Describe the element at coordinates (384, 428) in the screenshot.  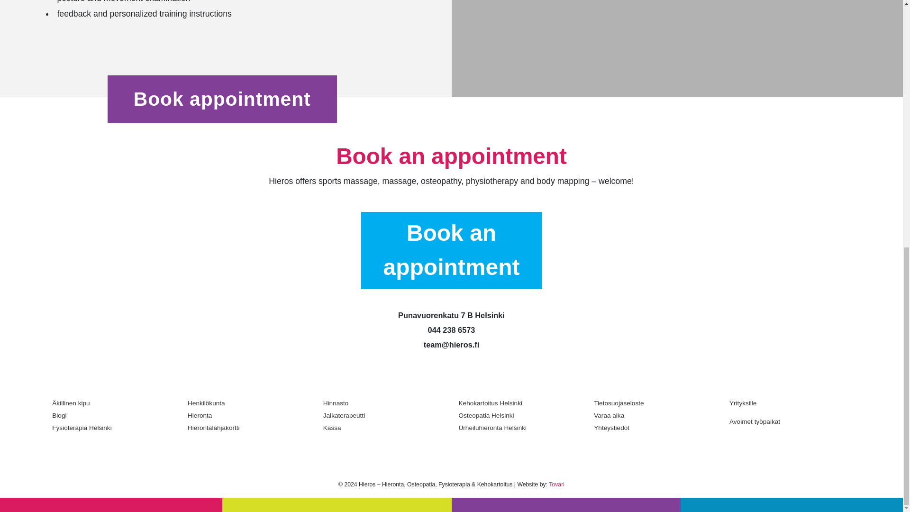
I see `Kassa` at that location.